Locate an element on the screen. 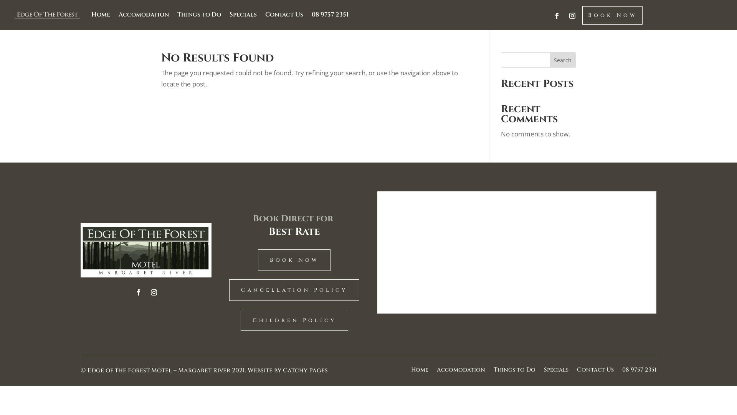  Follow on Facebook is located at coordinates (139, 292).